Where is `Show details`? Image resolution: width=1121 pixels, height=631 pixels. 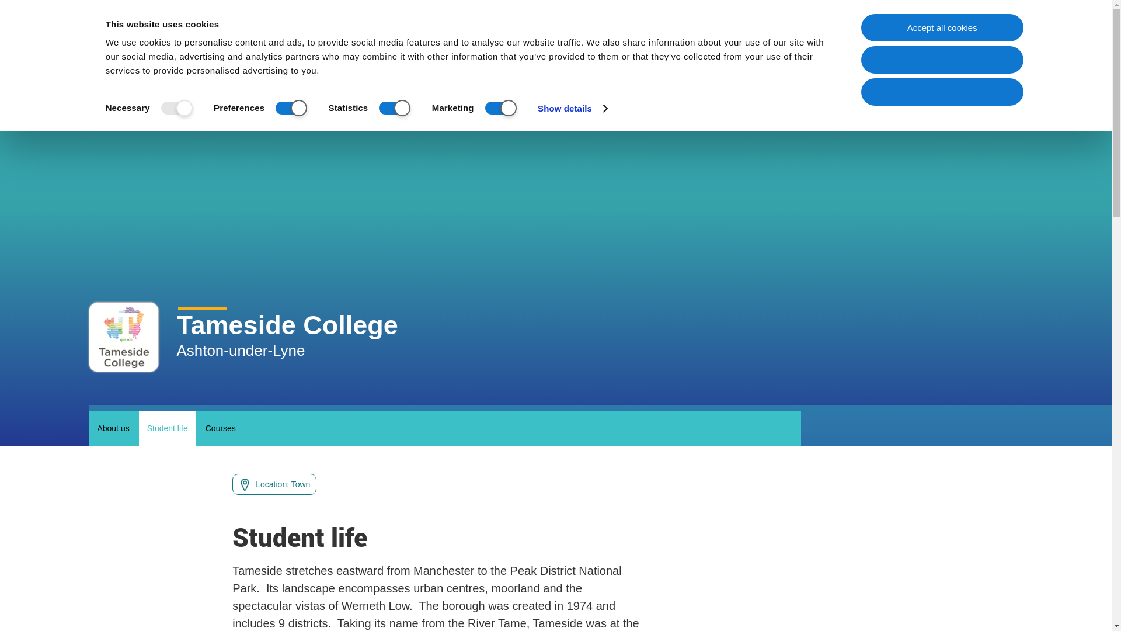
Show details is located at coordinates (572, 108).